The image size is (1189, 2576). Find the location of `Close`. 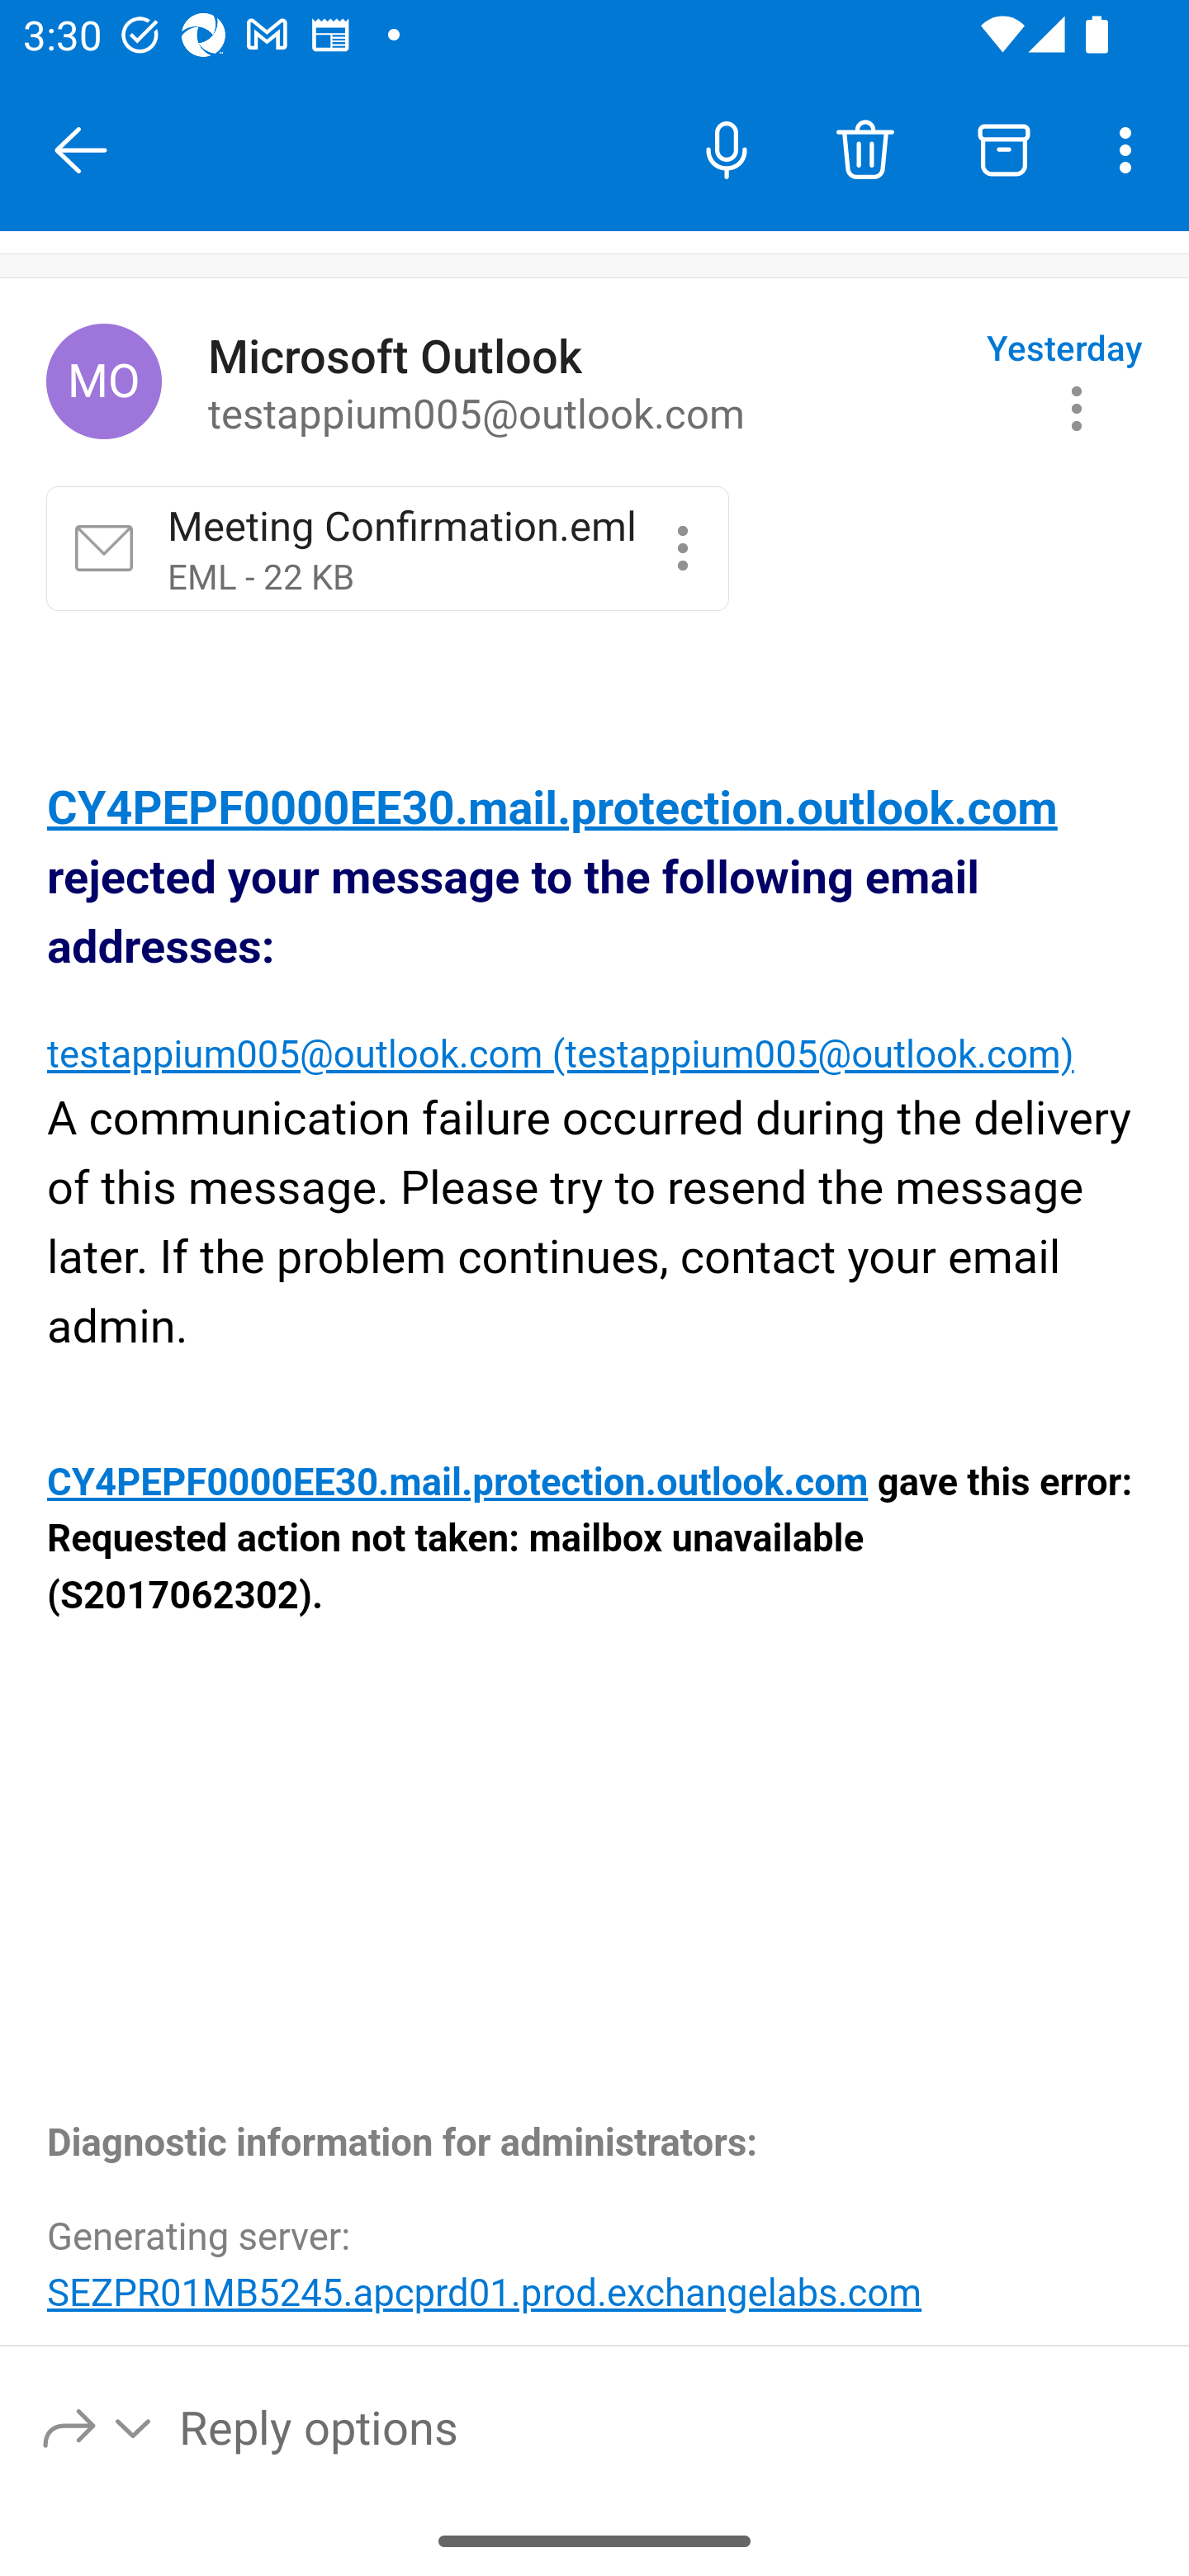

Close is located at coordinates (81, 150).